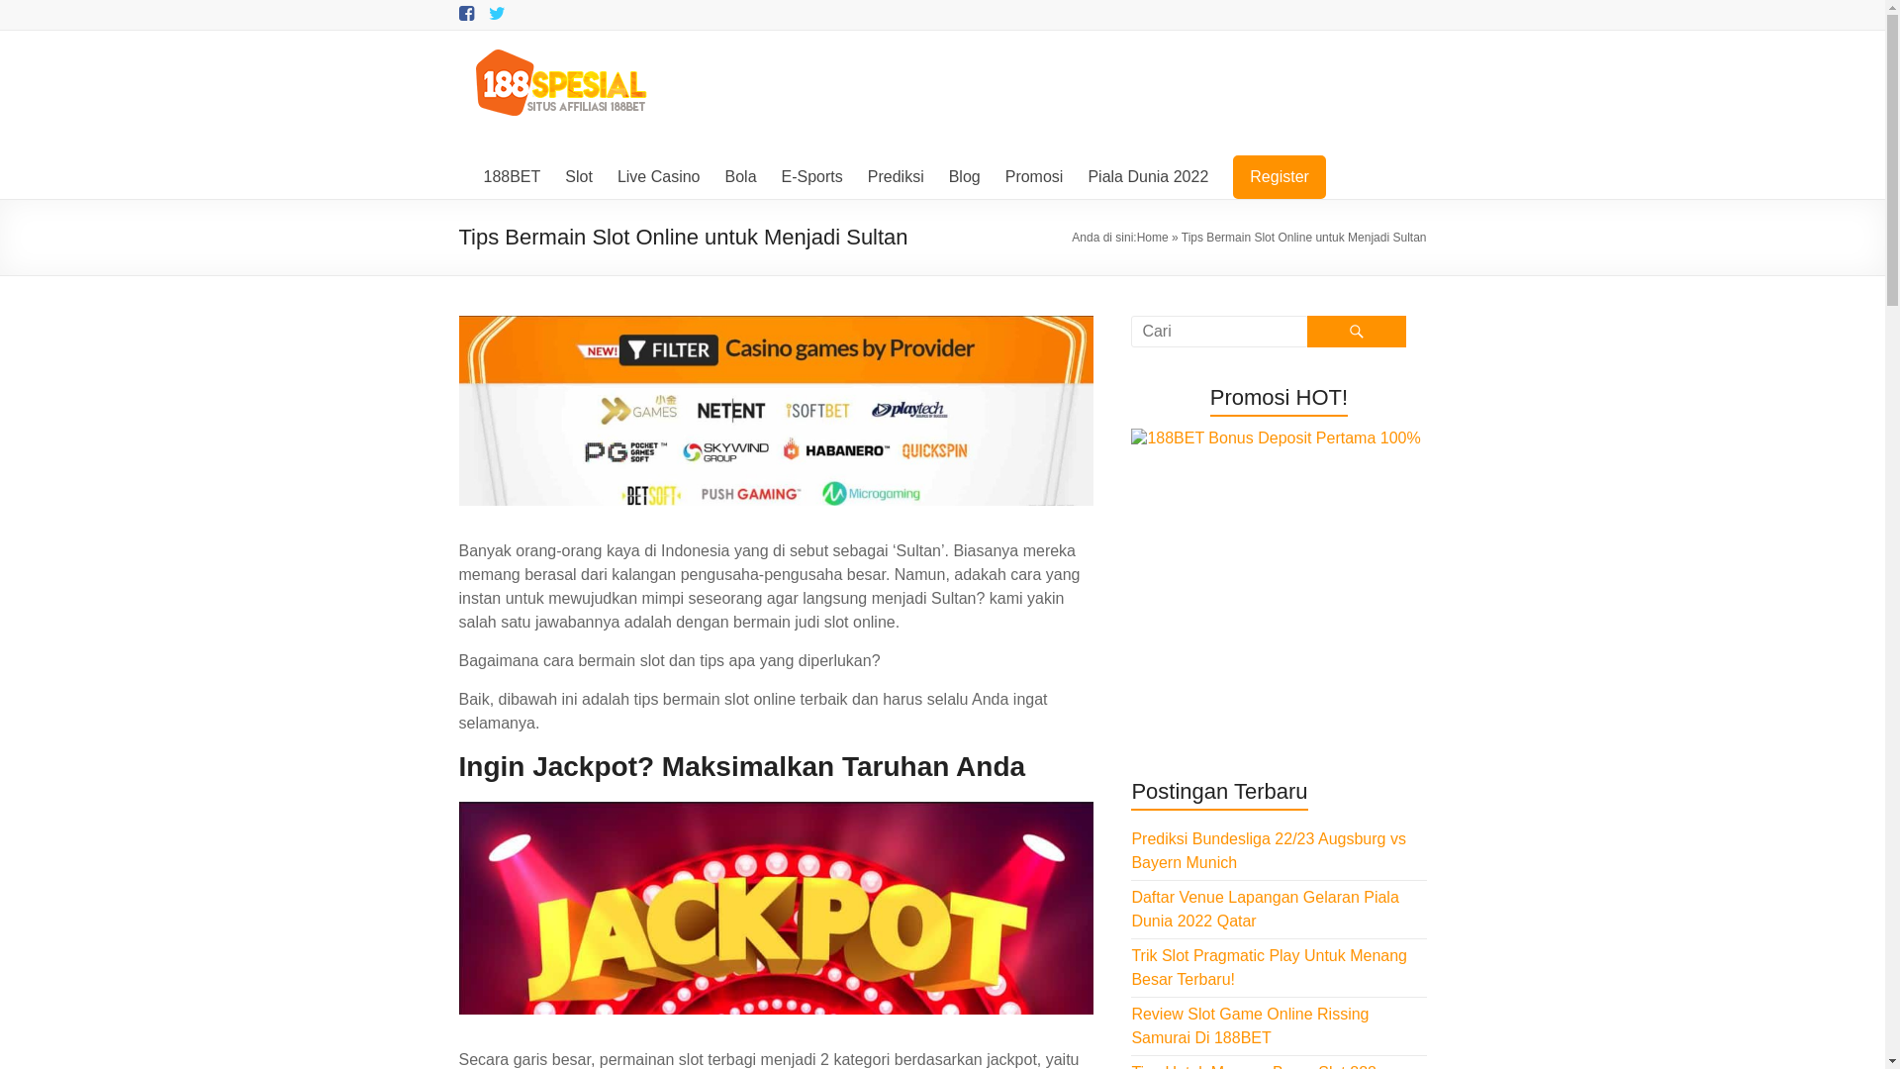 This screenshot has height=1069, width=1900. I want to click on Blog, so click(965, 177).